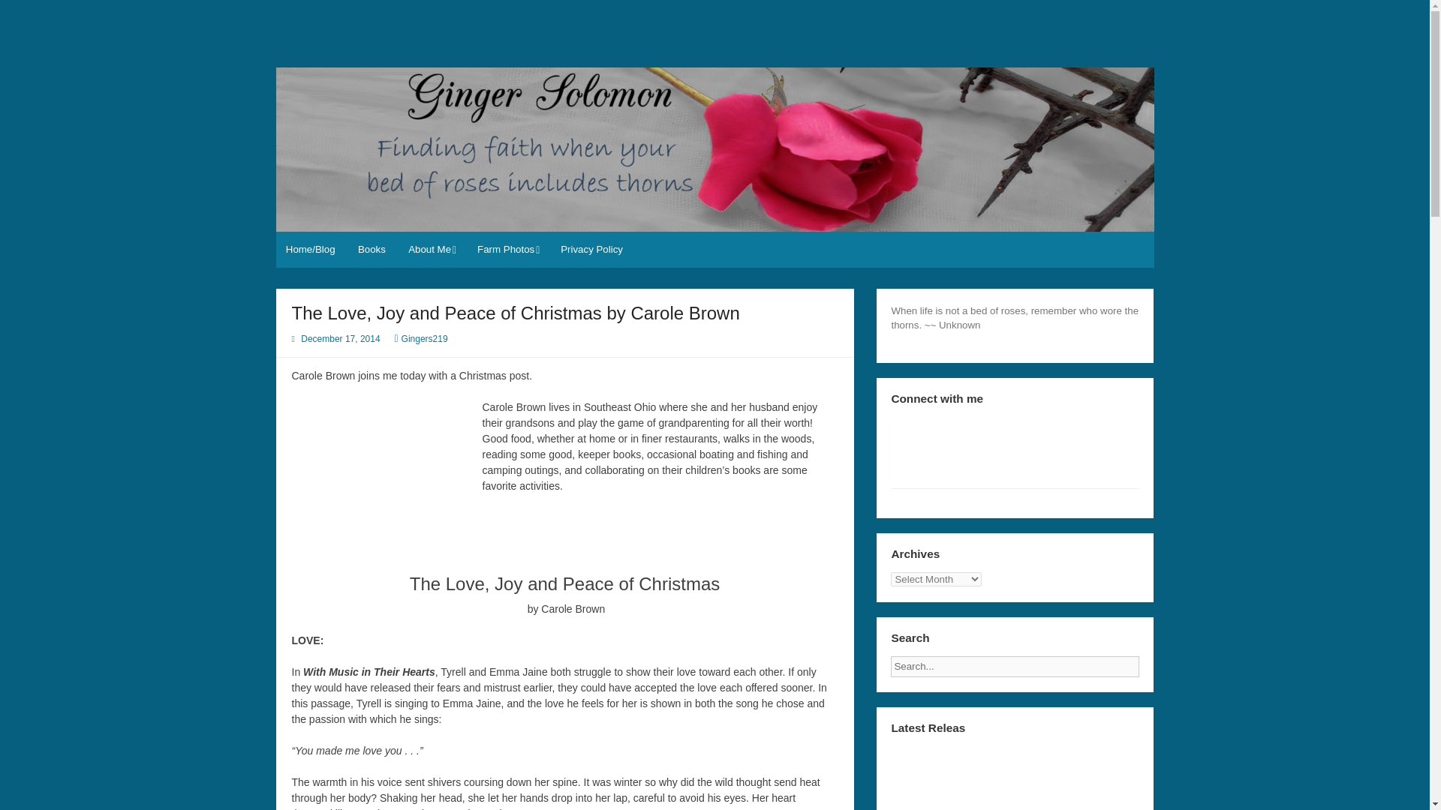  What do you see at coordinates (372, 249) in the screenshot?
I see `Books` at bounding box center [372, 249].